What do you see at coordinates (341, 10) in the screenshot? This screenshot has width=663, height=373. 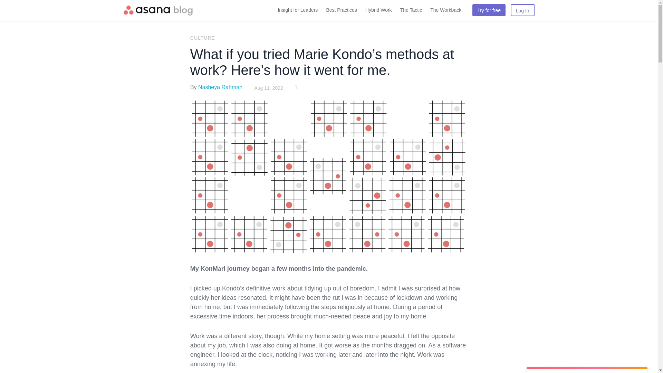 I see `Best Practices` at bounding box center [341, 10].